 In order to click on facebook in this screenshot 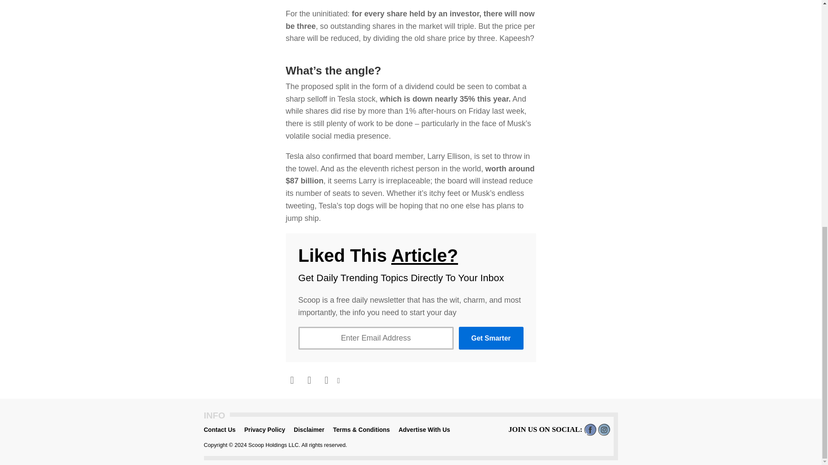, I will do `click(292, 382)`.